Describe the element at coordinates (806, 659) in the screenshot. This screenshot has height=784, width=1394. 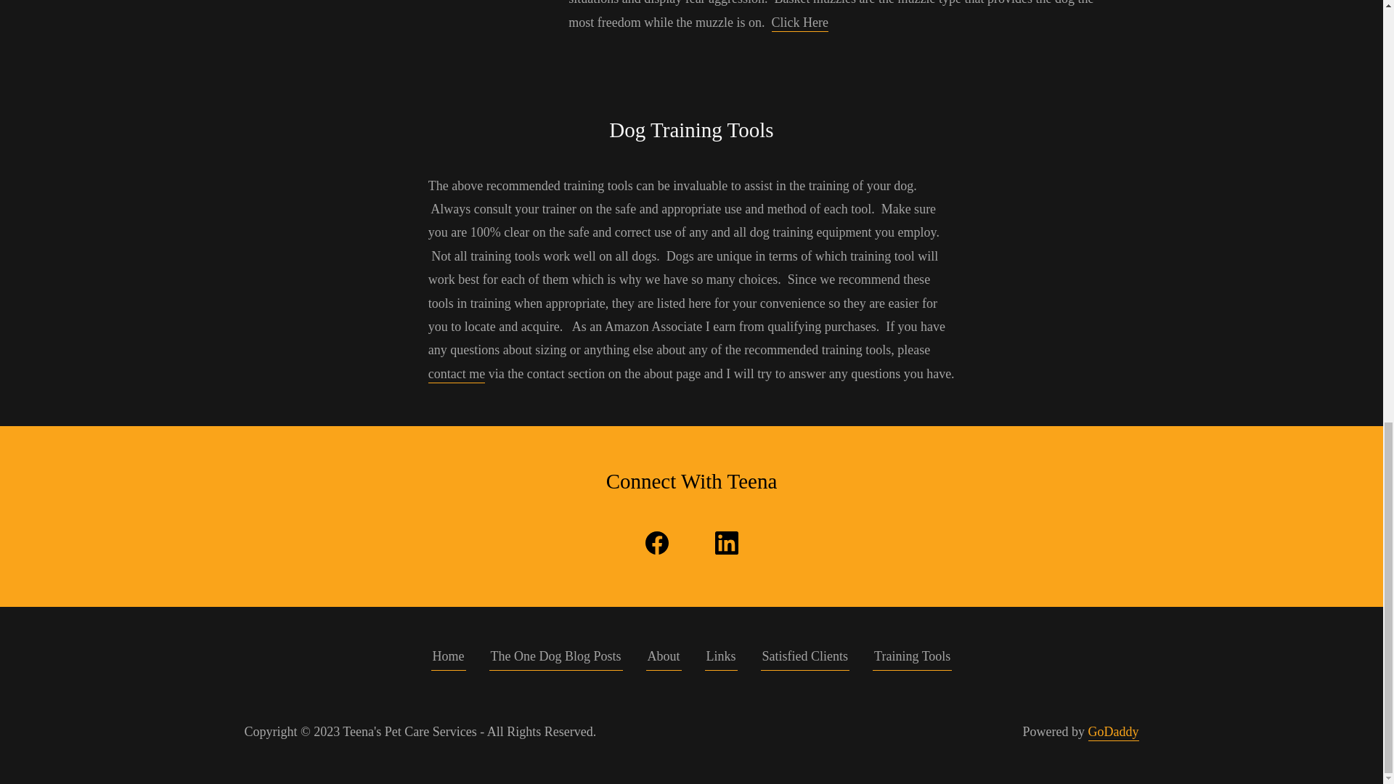
I see `Satisfied Clients` at that location.